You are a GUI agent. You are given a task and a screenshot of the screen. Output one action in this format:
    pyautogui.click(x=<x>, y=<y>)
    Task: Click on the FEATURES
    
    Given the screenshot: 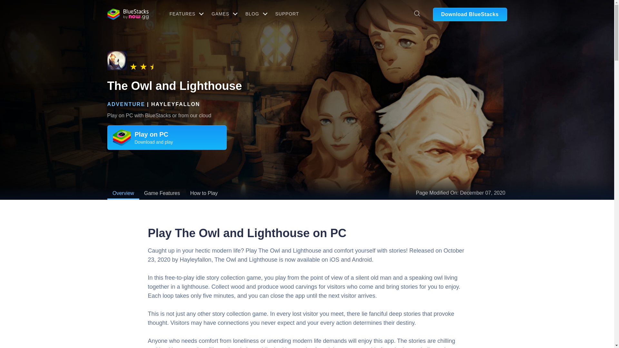 What is the action you would take?
    pyautogui.click(x=186, y=14)
    